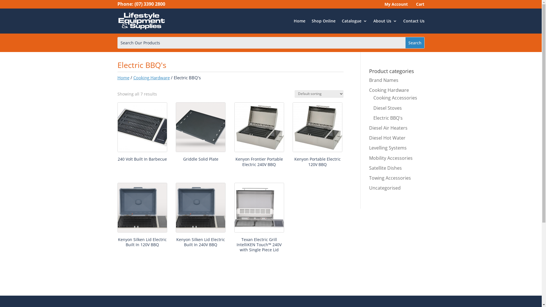  Describe the element at coordinates (385, 188) in the screenshot. I see `Uncategorised` at that location.